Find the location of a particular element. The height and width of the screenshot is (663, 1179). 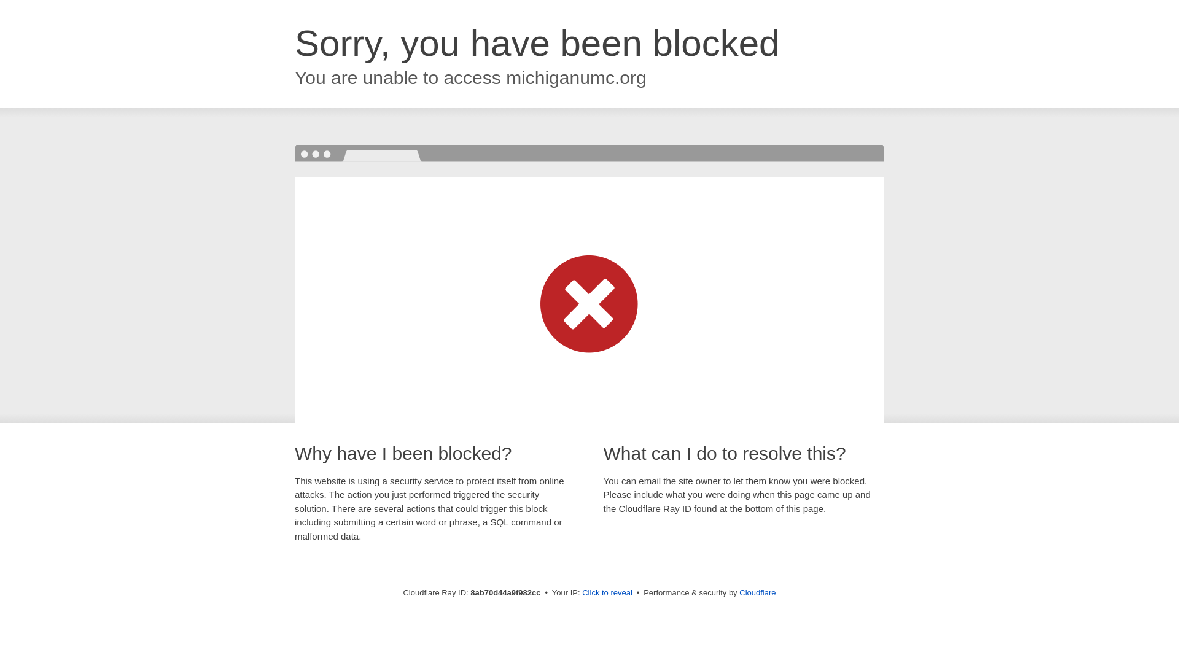

Click to reveal is located at coordinates (607, 593).